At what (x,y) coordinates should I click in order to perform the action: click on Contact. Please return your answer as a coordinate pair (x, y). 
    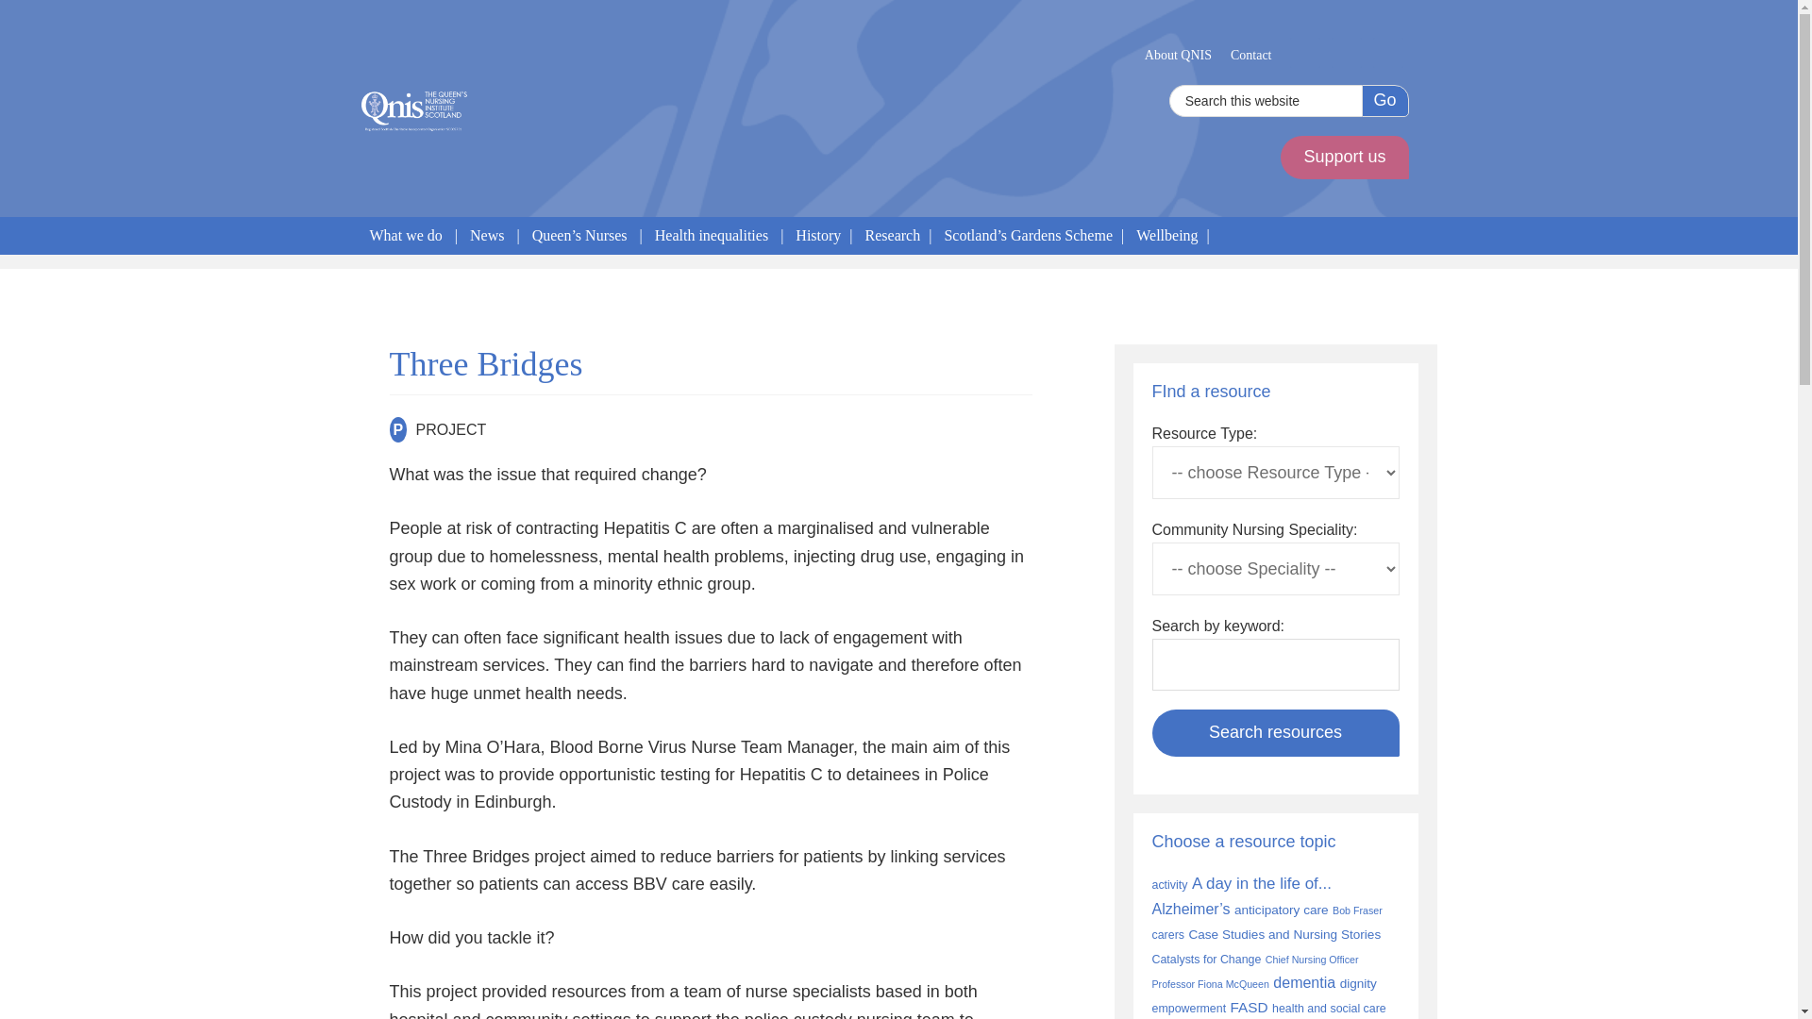
    Looking at the image, I should click on (1251, 55).